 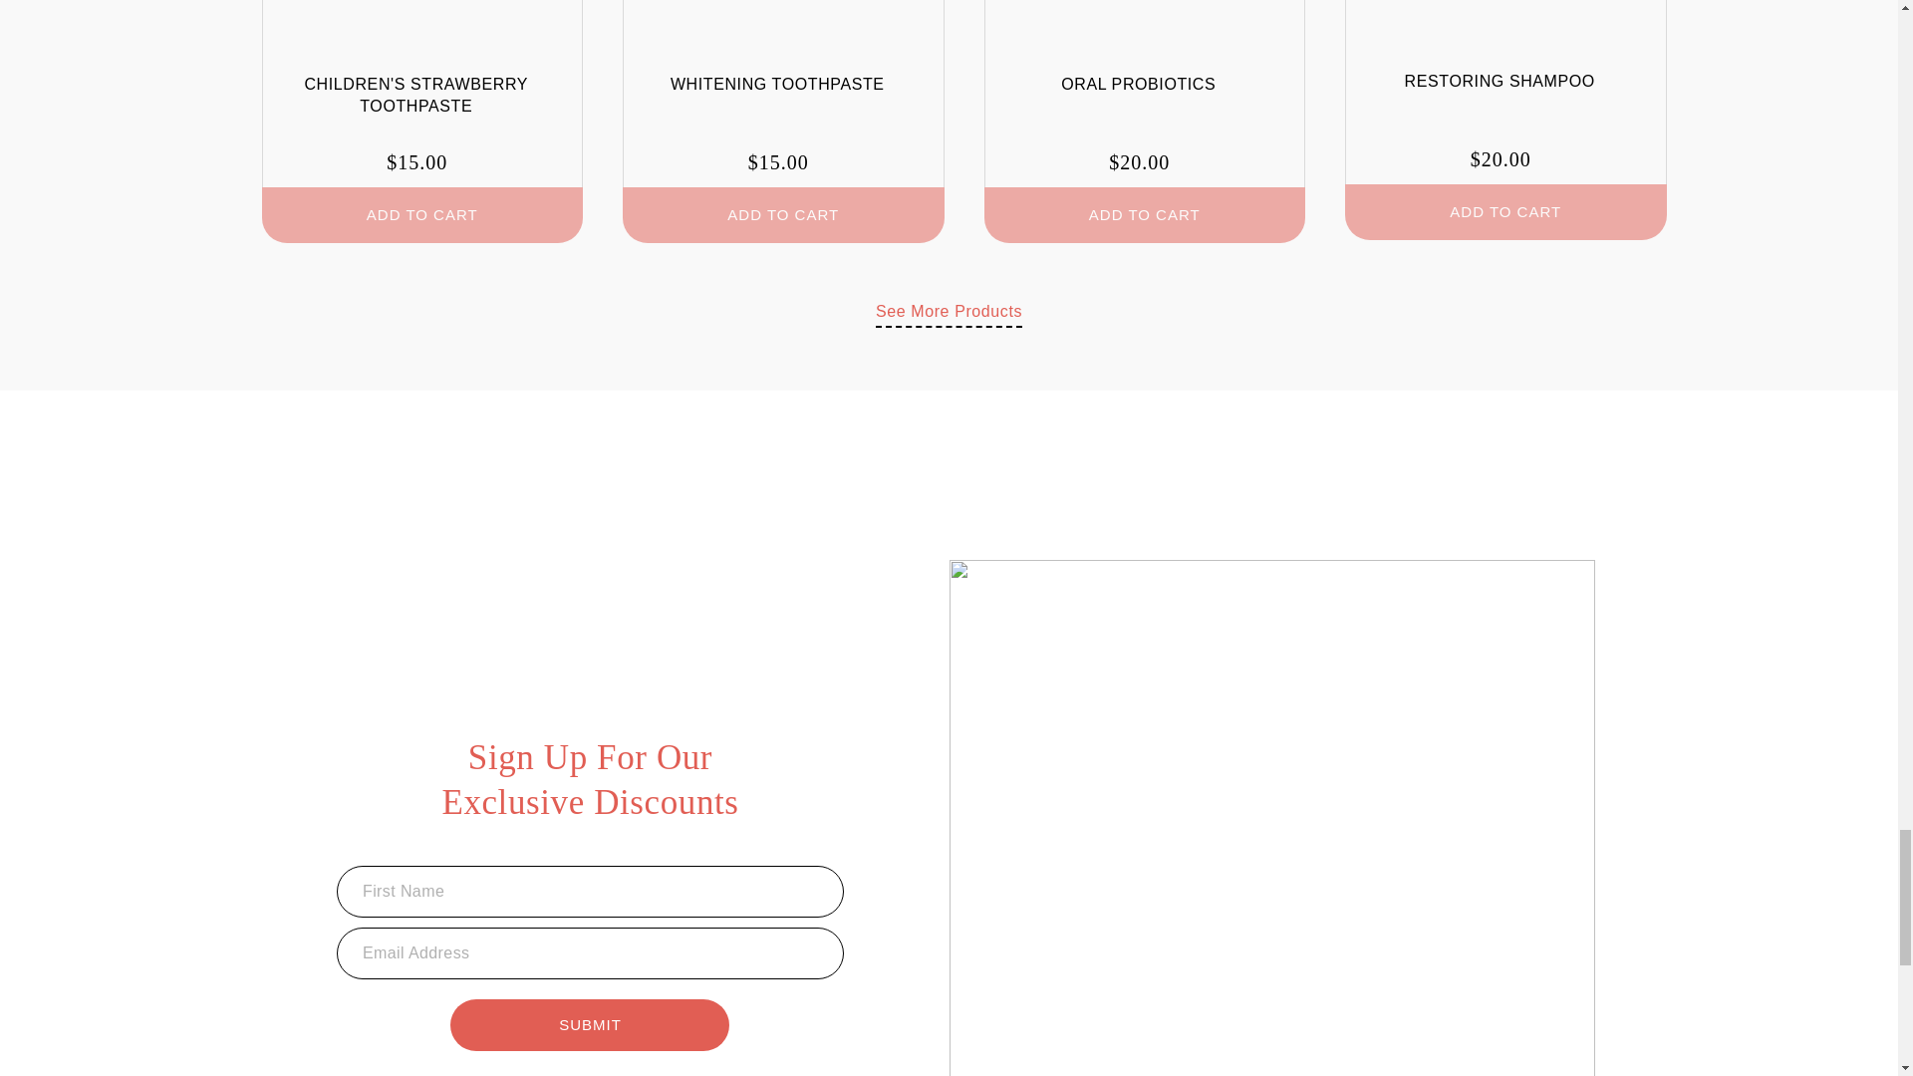 What do you see at coordinates (1146, 215) in the screenshot?
I see `Add to cart` at bounding box center [1146, 215].